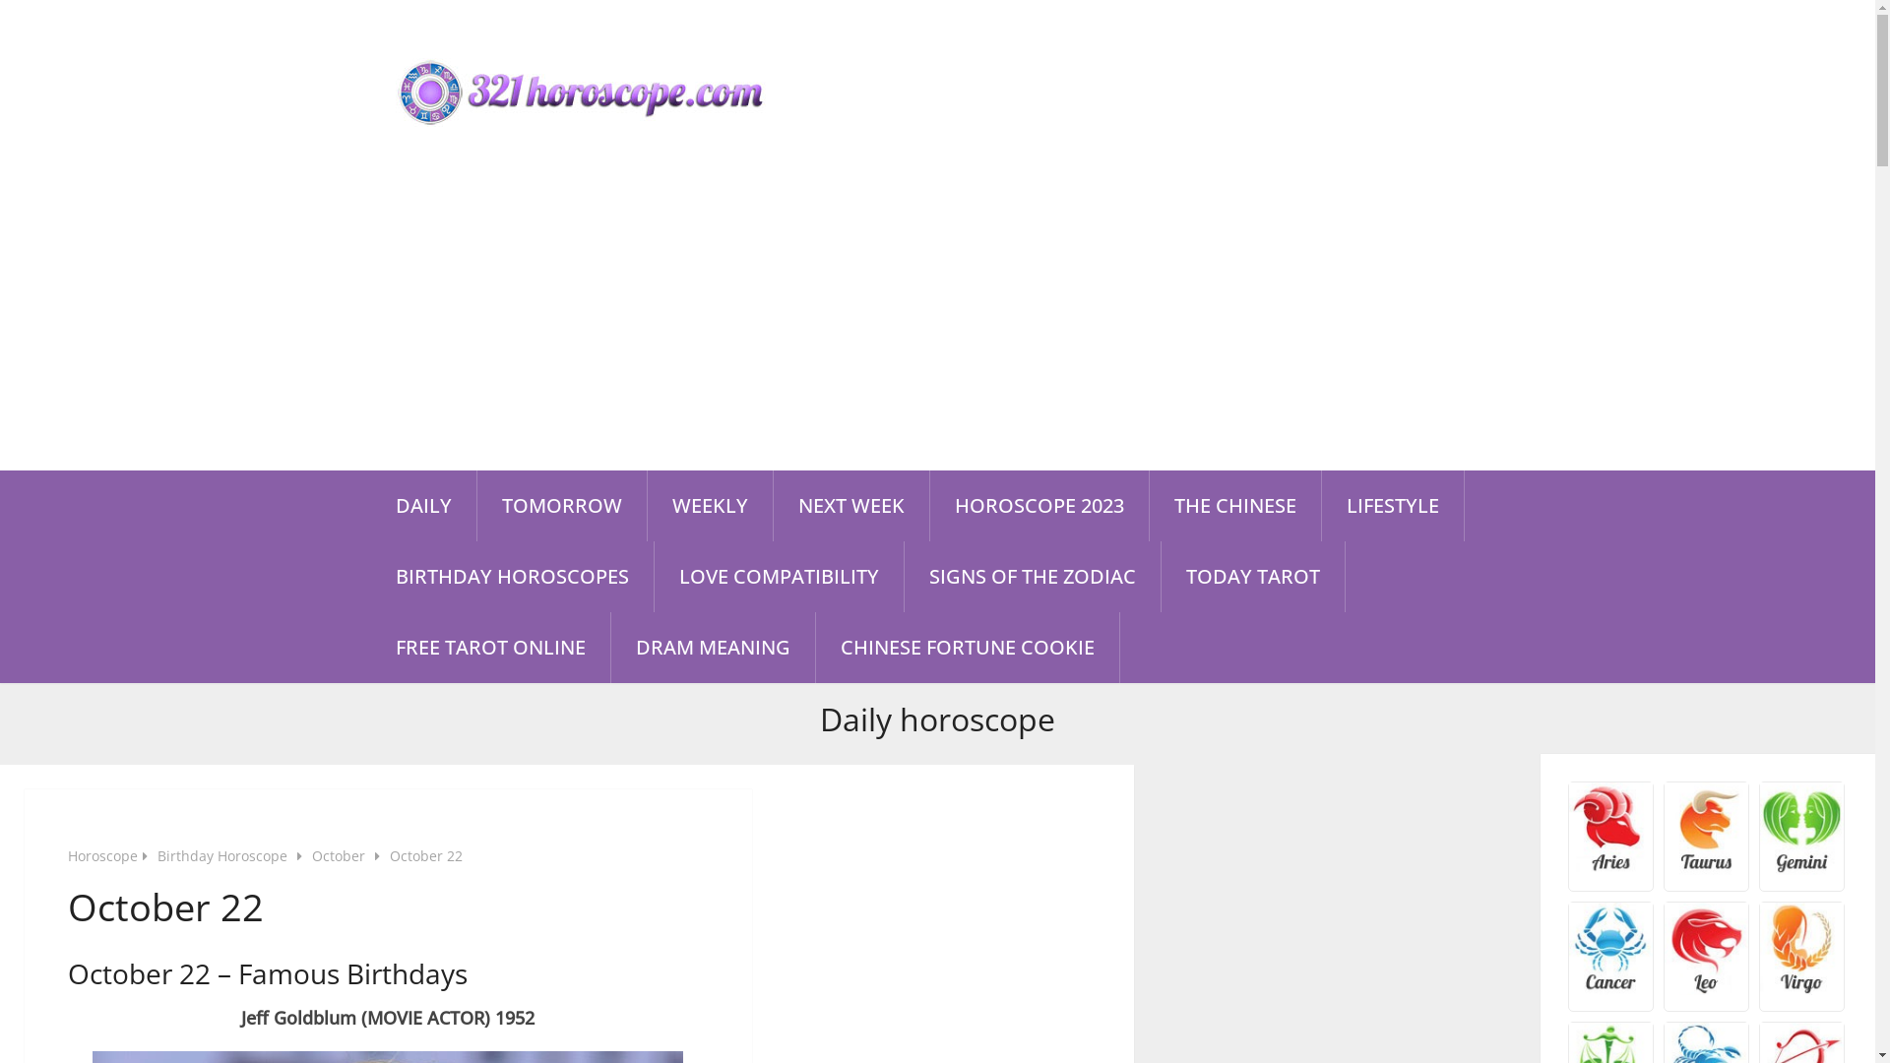  Describe the element at coordinates (1610, 868) in the screenshot. I see `Aries` at that location.